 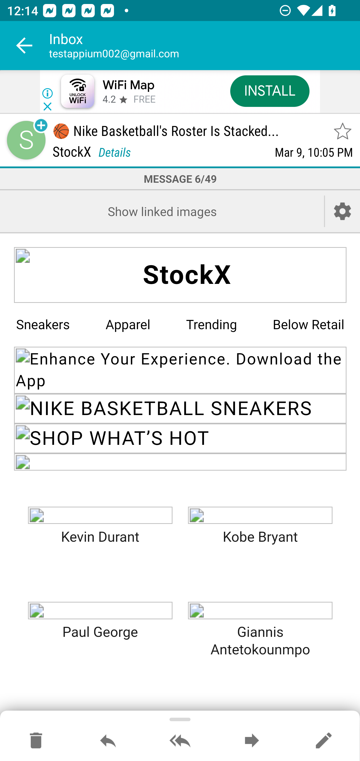 I want to click on NIKE BASKETBALL SNEAKERS, so click(x=180, y=409).